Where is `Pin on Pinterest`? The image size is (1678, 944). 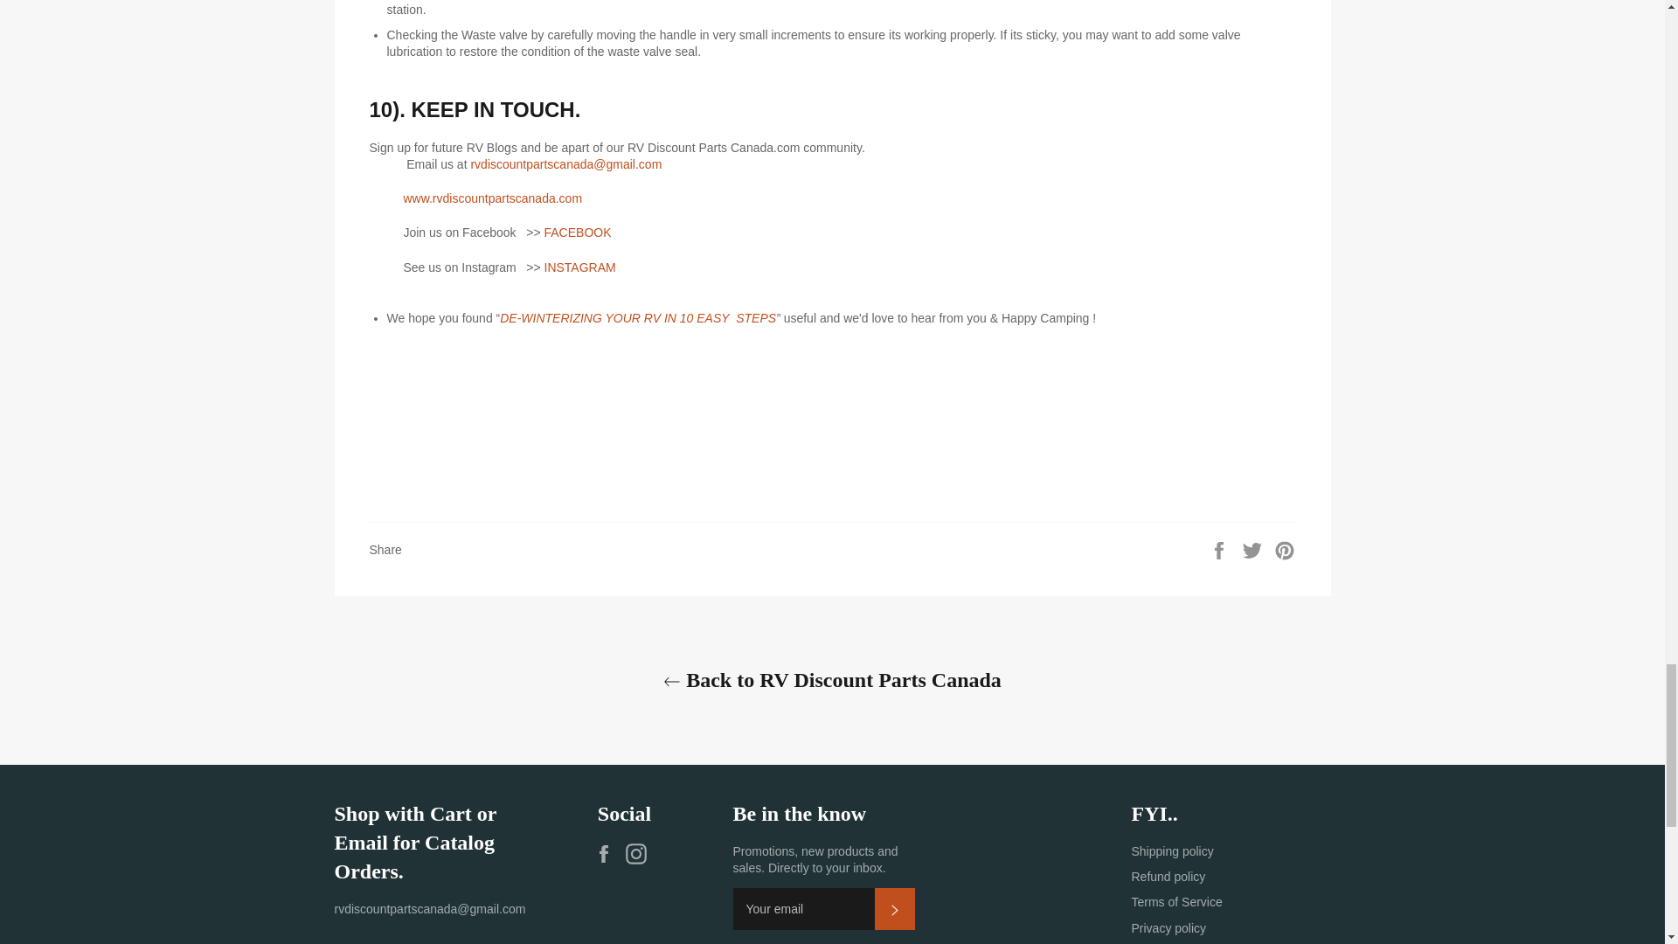 Pin on Pinterest is located at coordinates (1285, 549).